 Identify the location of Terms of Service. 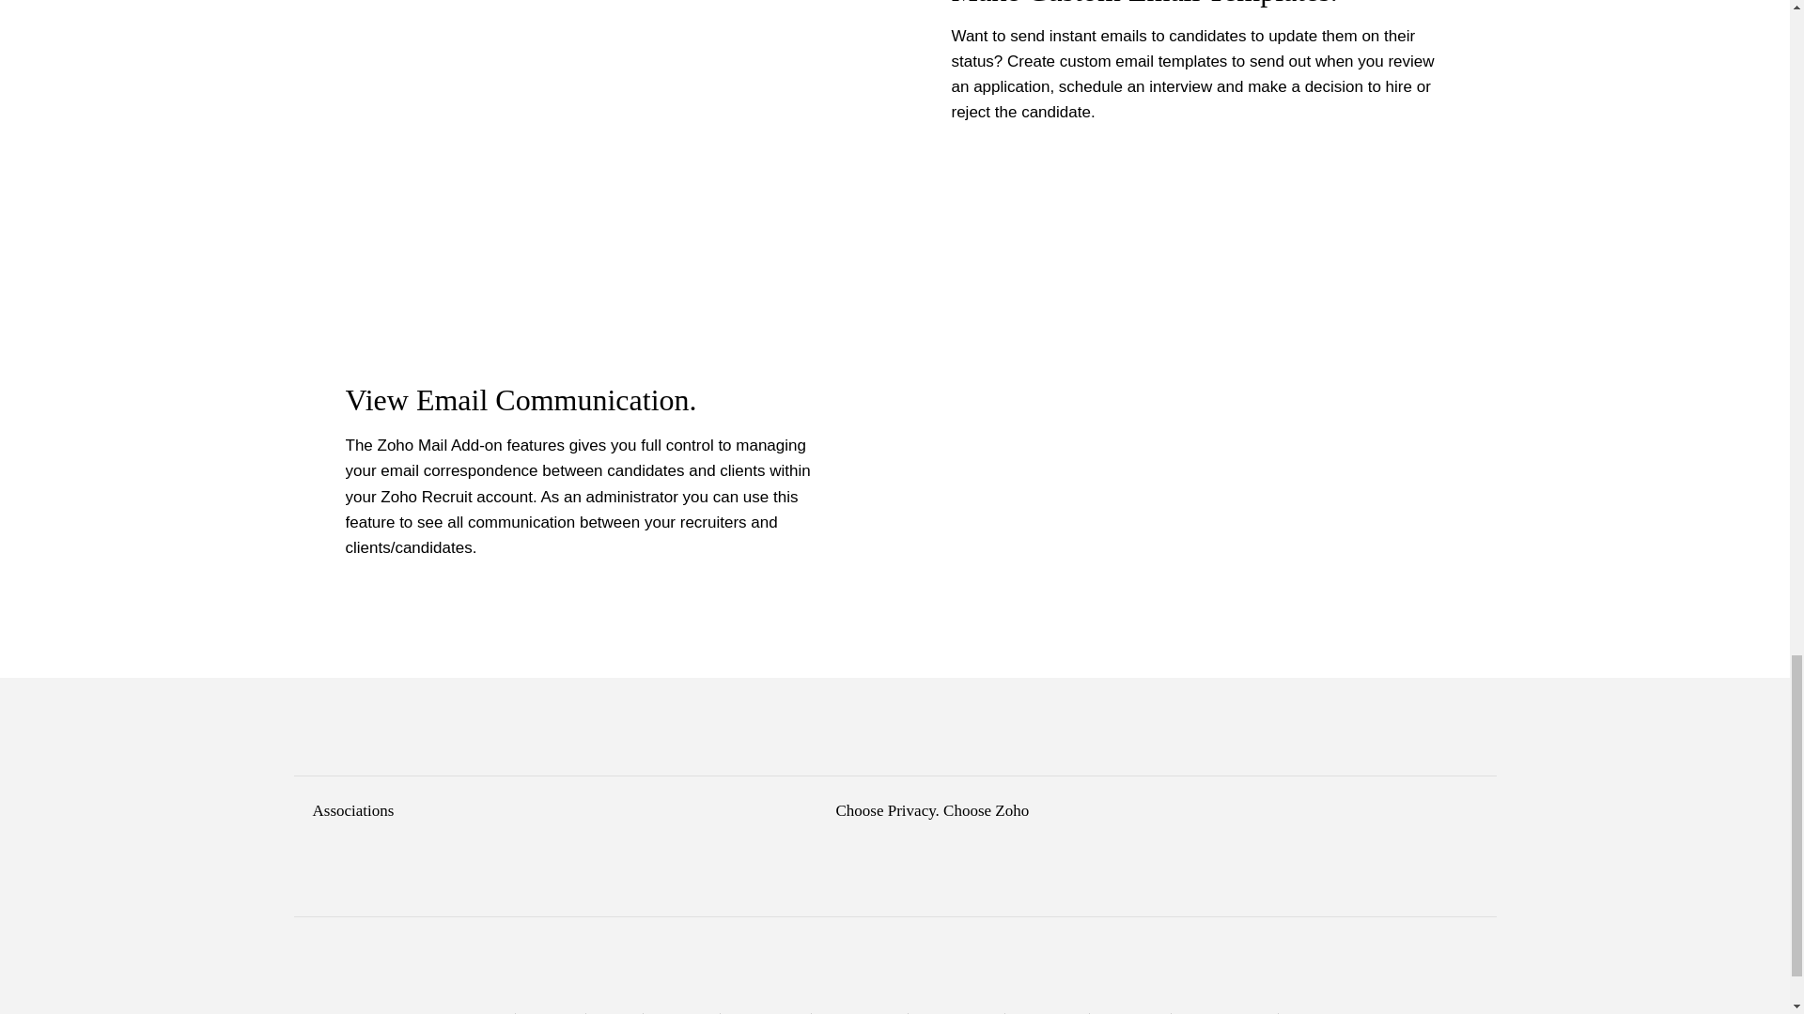
(956, 1013).